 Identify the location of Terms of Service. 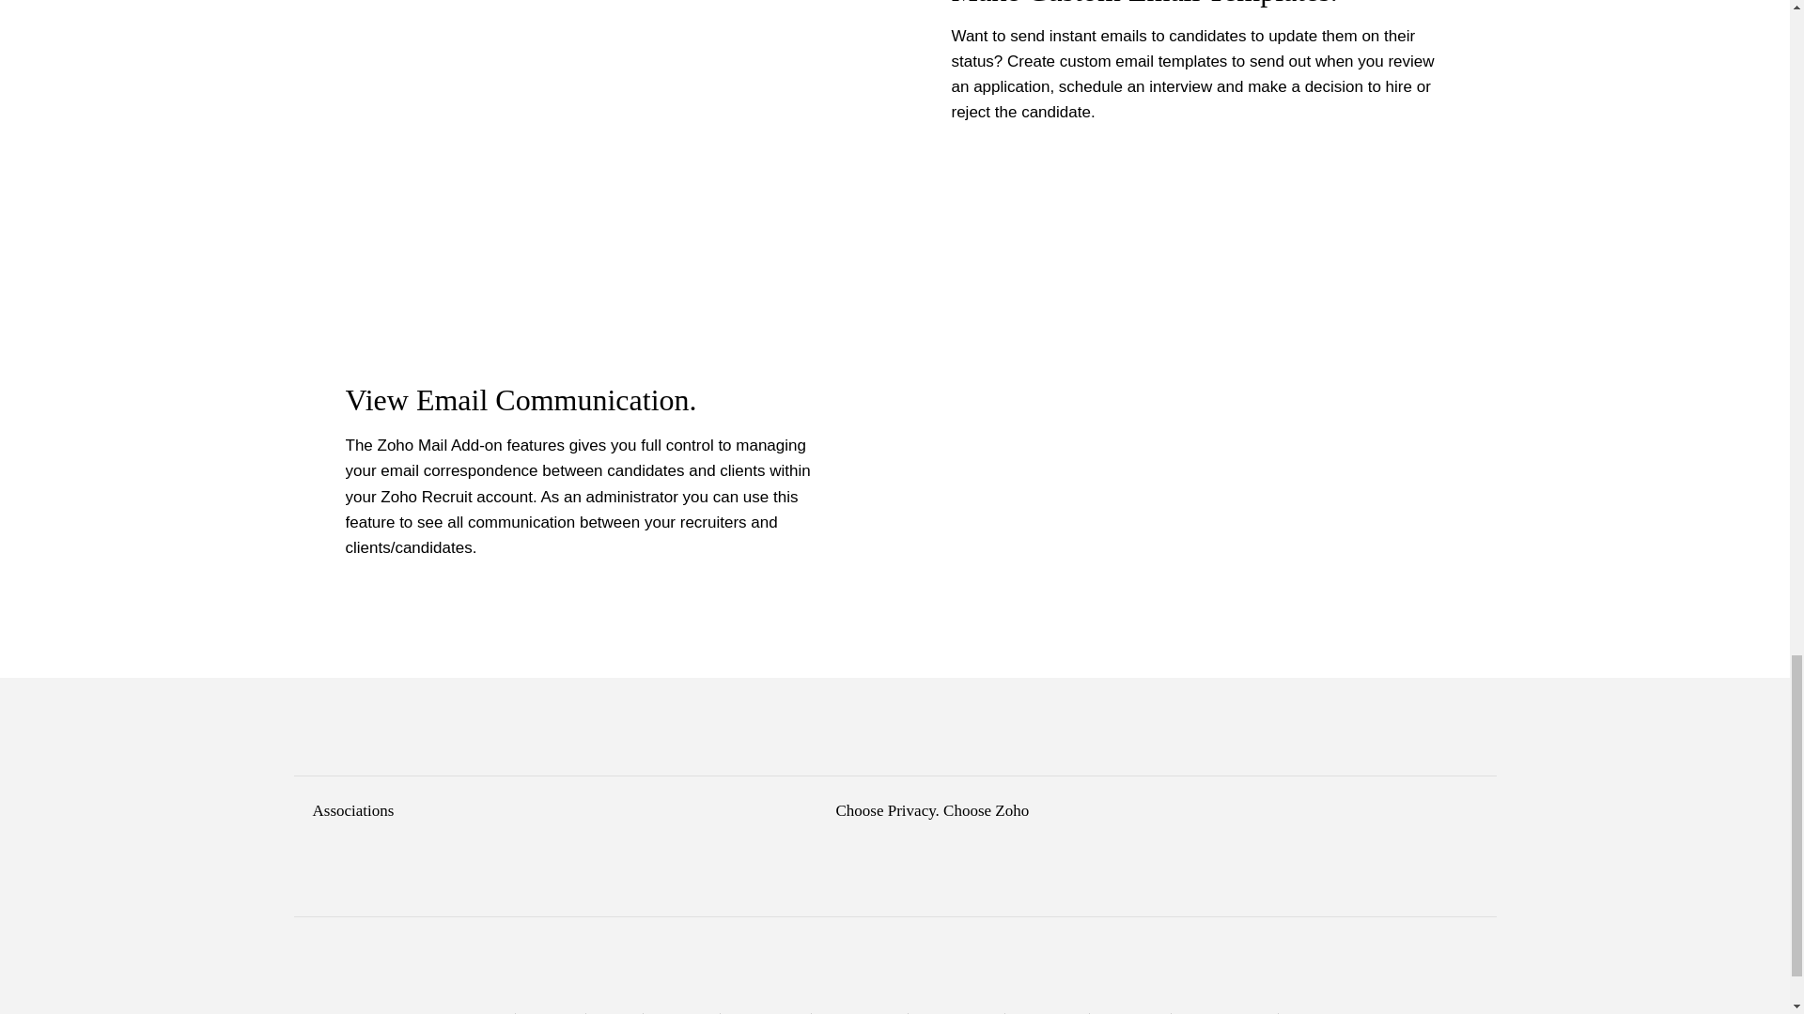
(956, 1013).